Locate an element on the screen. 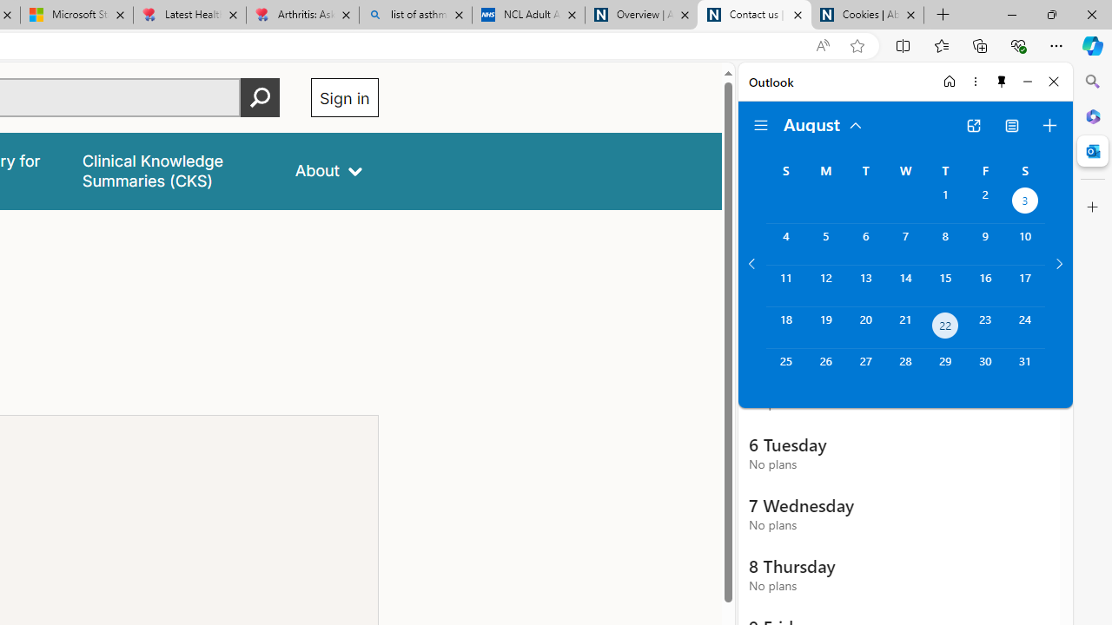 Image resolution: width=1112 pixels, height=625 pixels. Monday, August 12, 2024.  is located at coordinates (825, 286).